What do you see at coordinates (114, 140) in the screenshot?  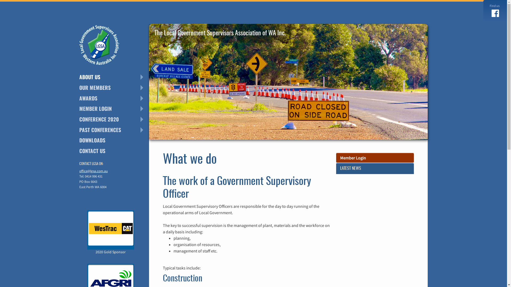 I see `DOWNLOADS` at bounding box center [114, 140].